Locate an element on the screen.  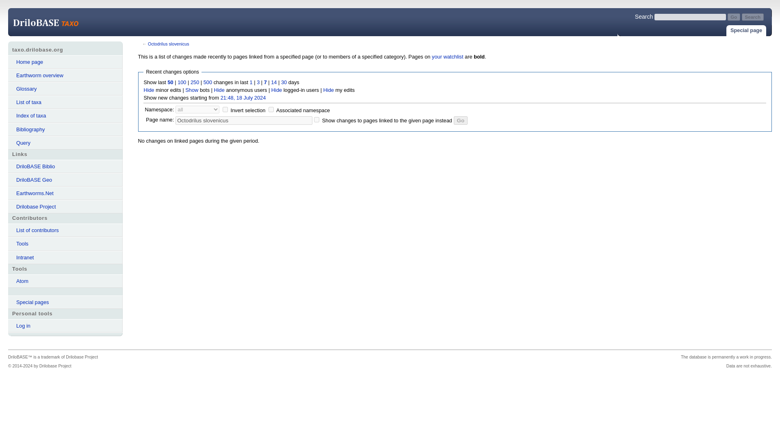
DriloBASE Biblio is located at coordinates (65, 166).